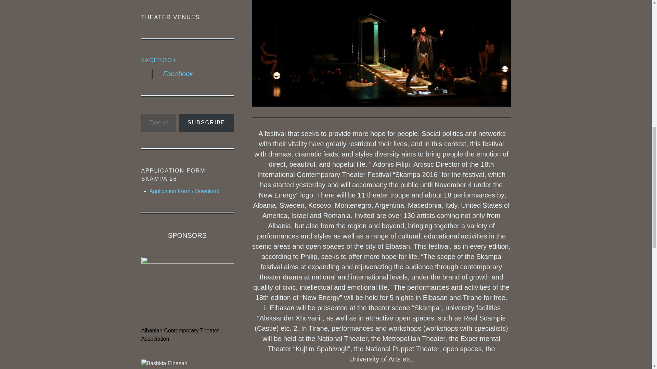 The width and height of the screenshot is (657, 369). What do you see at coordinates (178, 74) in the screenshot?
I see `Facebook` at bounding box center [178, 74].